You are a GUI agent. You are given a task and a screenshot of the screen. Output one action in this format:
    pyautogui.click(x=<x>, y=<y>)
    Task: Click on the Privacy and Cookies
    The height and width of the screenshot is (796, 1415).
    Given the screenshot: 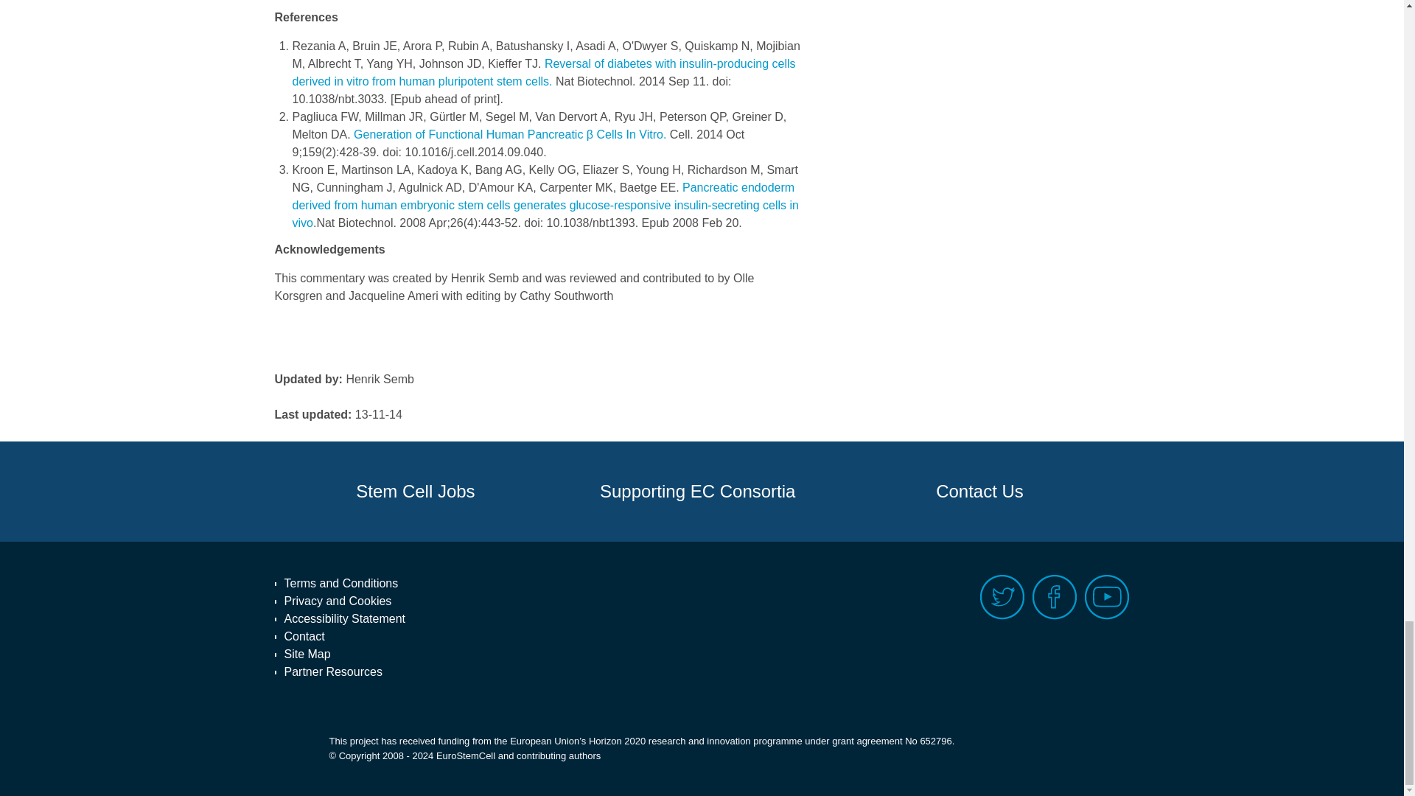 What is the action you would take?
    pyautogui.click(x=345, y=601)
    